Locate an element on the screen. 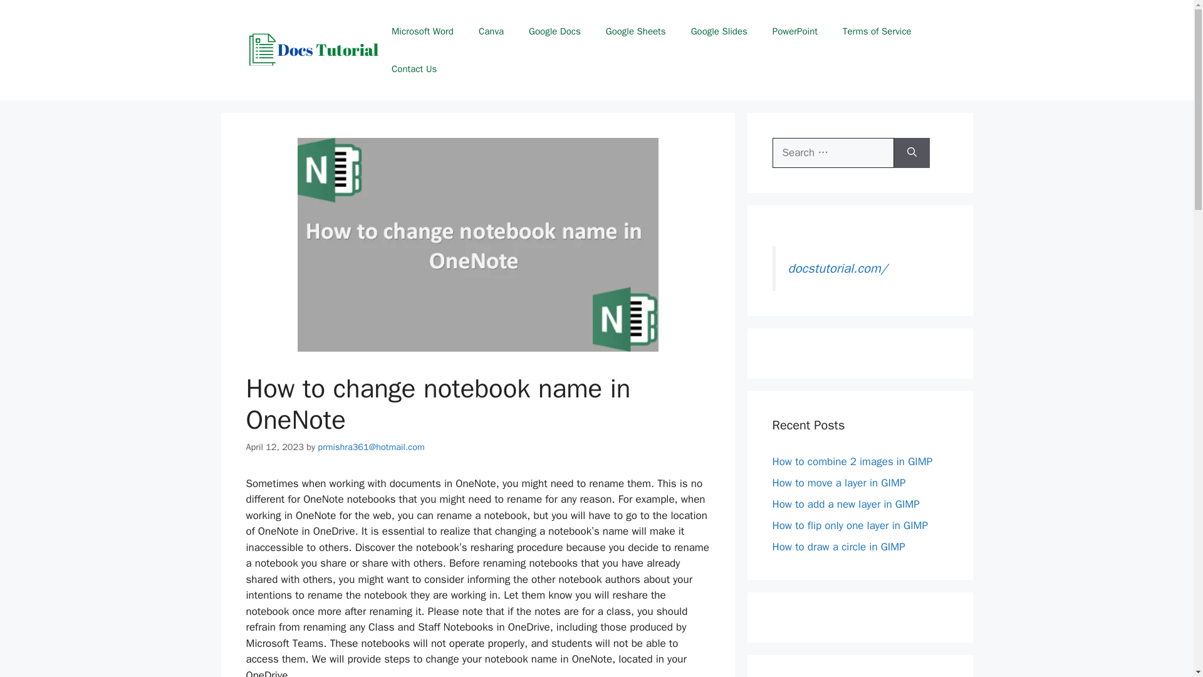 Image resolution: width=1203 pixels, height=677 pixels. Terms of Service is located at coordinates (877, 31).